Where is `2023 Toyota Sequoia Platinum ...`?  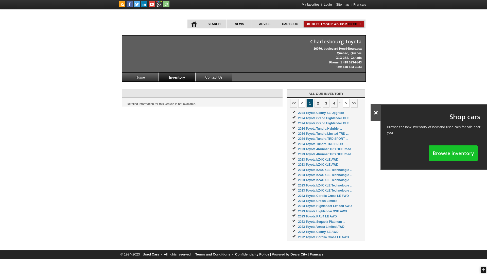 2023 Toyota Sequoia Platinum ... is located at coordinates (322, 222).